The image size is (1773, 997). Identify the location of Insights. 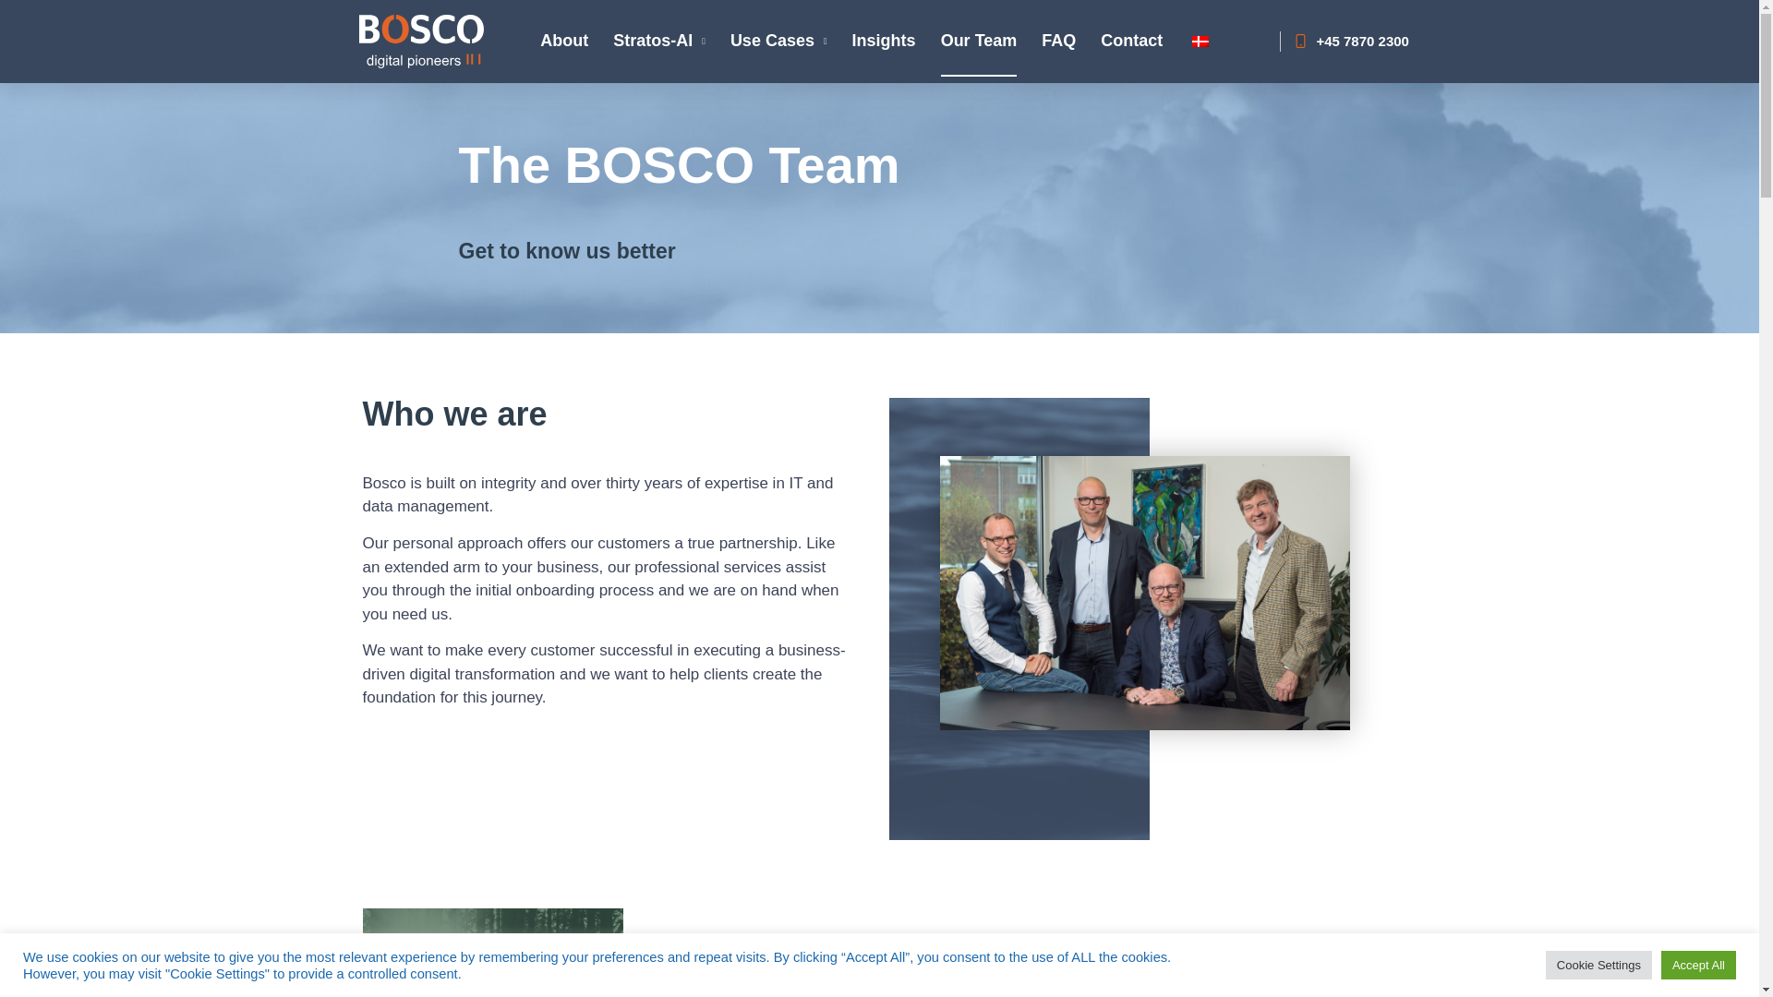
(885, 41).